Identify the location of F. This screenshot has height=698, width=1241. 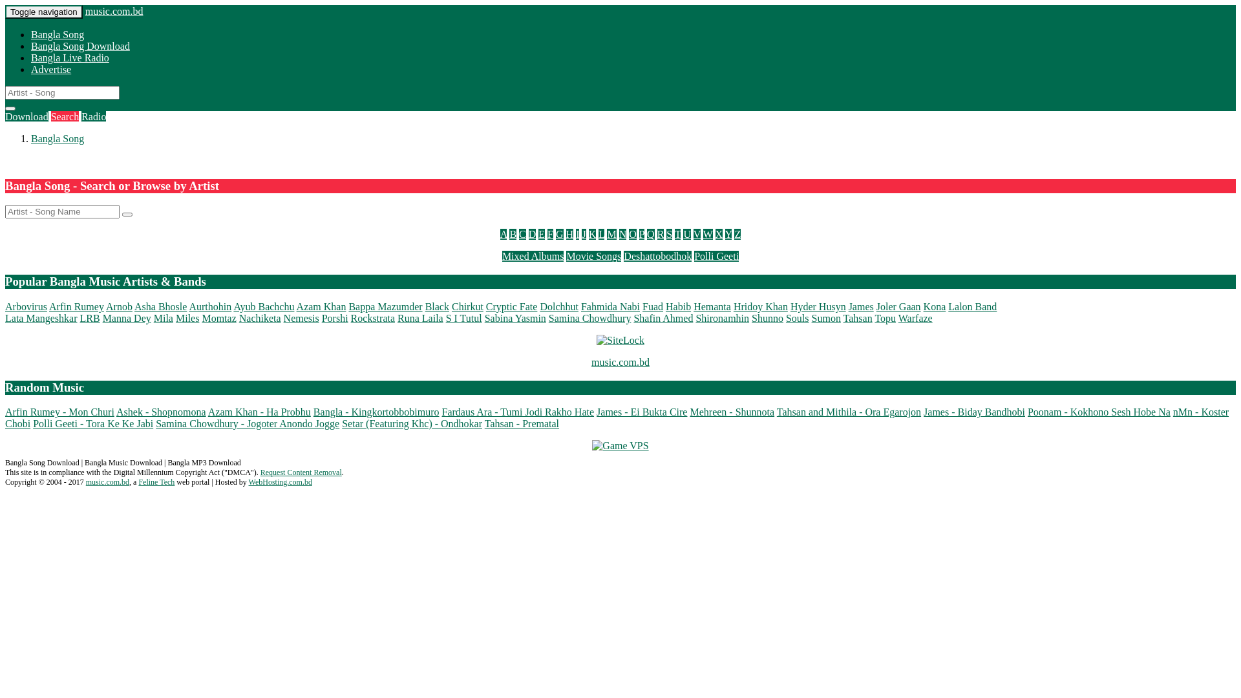
(551, 234).